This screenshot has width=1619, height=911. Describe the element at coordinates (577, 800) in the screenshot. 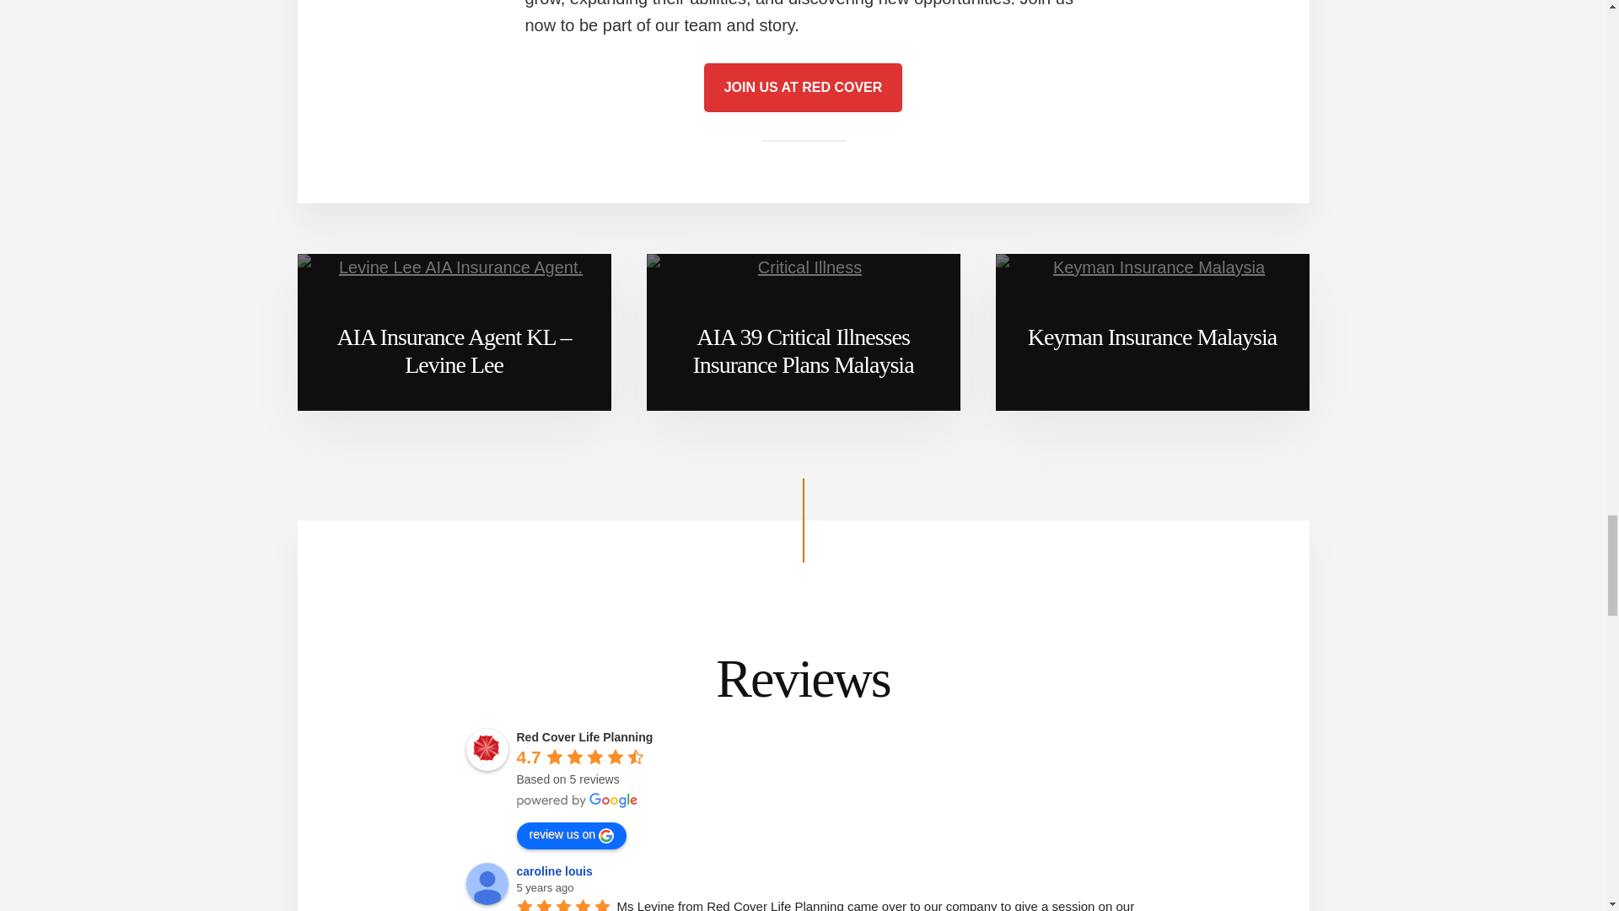

I see `powered by Google` at that location.